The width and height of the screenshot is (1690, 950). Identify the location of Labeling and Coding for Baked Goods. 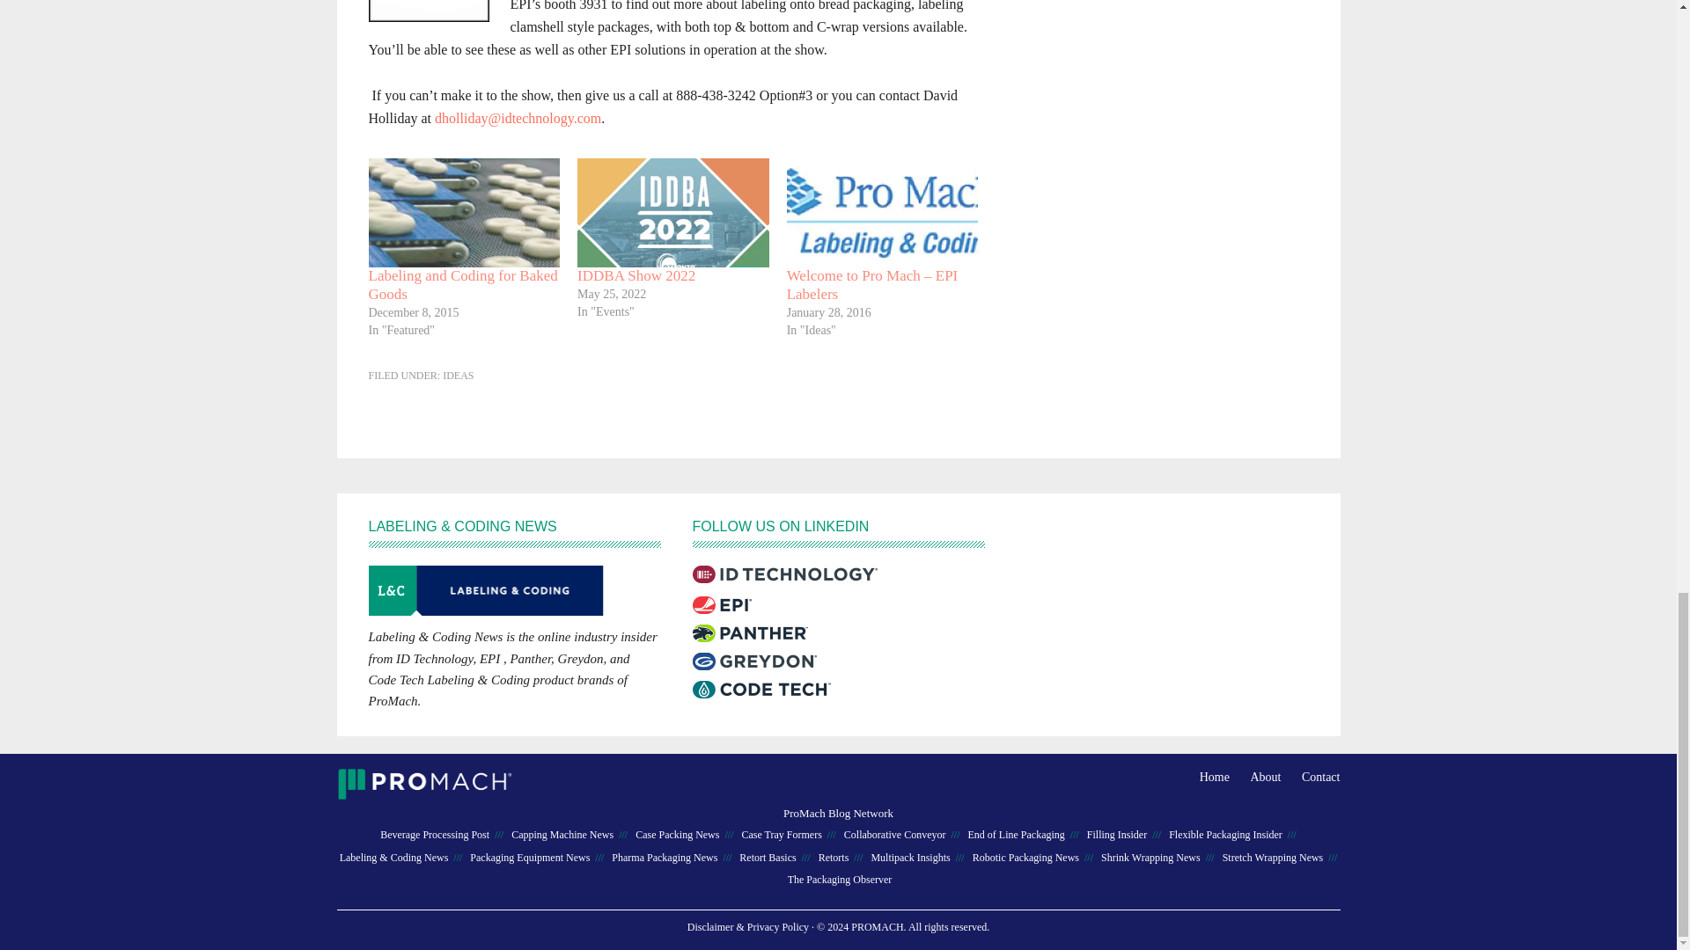
(463, 285).